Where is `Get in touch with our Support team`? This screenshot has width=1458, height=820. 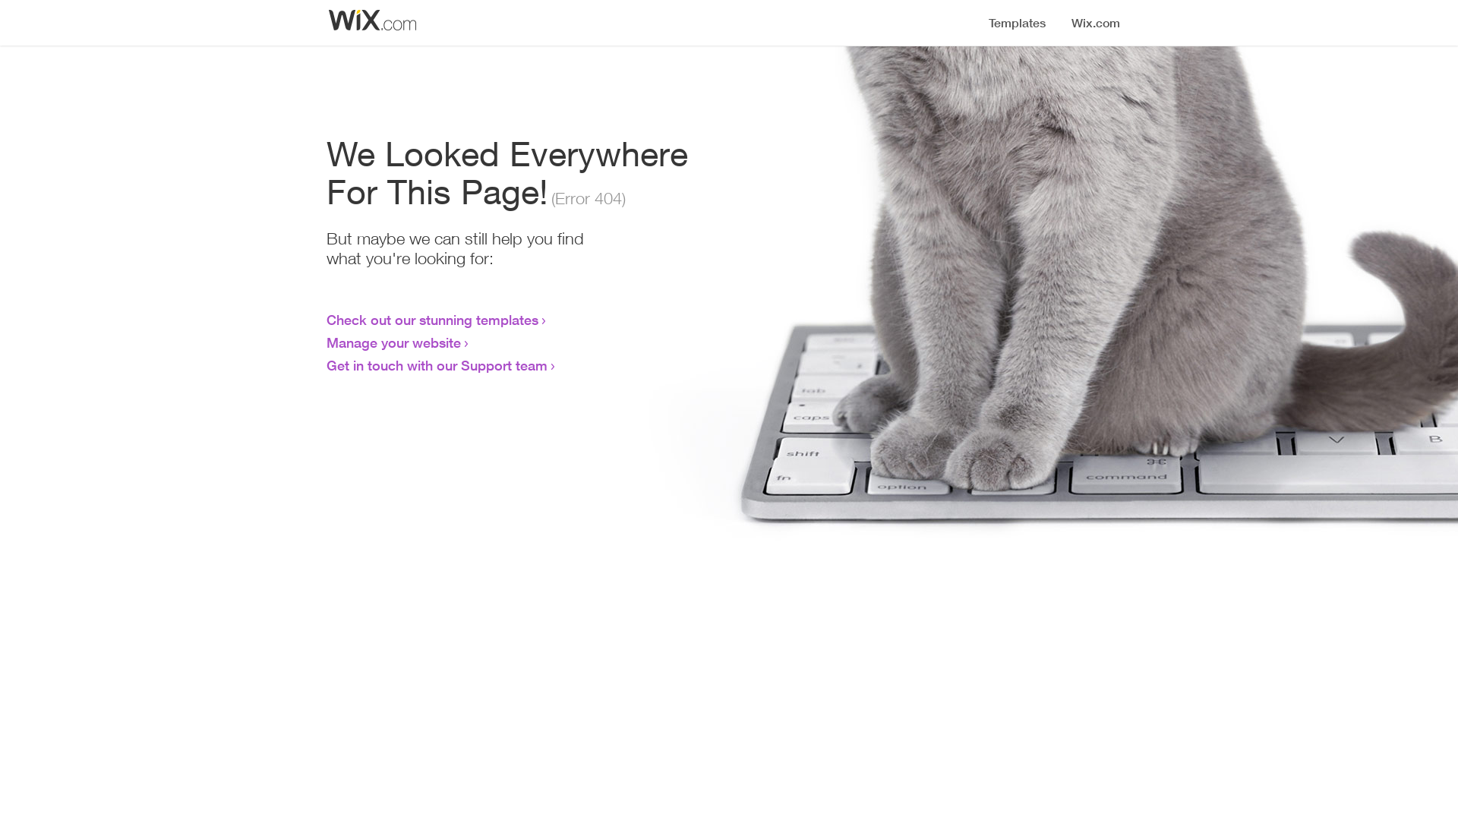 Get in touch with our Support team is located at coordinates (437, 365).